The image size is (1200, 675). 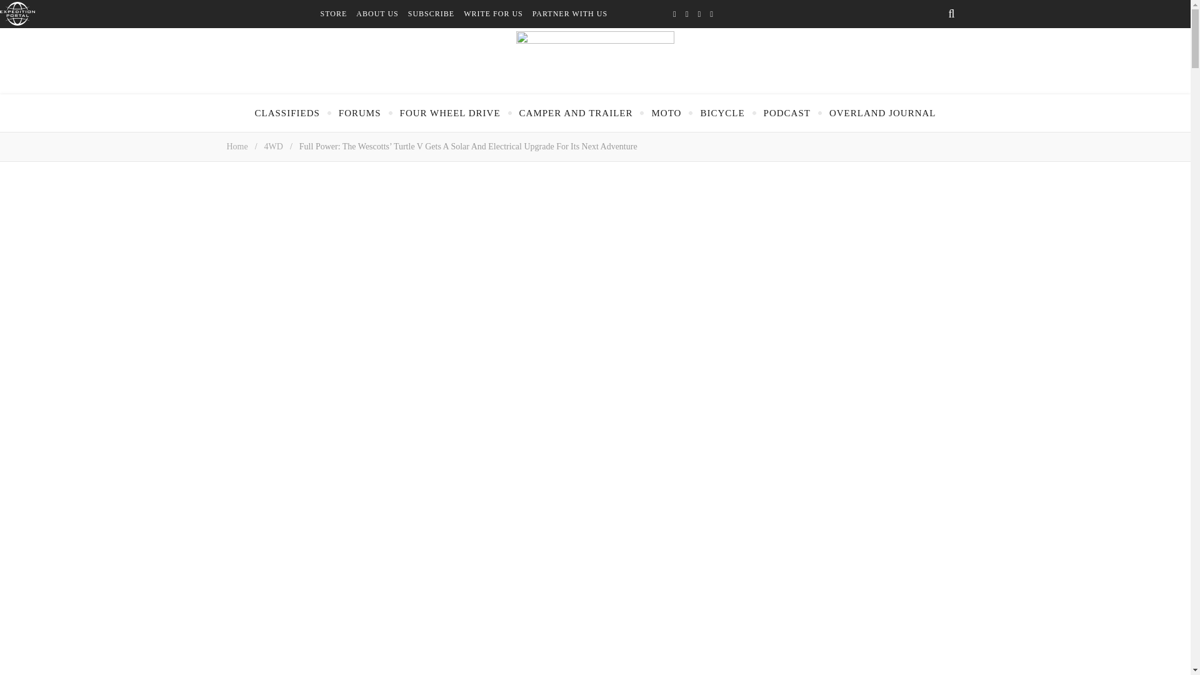 I want to click on STORE, so click(x=338, y=14).